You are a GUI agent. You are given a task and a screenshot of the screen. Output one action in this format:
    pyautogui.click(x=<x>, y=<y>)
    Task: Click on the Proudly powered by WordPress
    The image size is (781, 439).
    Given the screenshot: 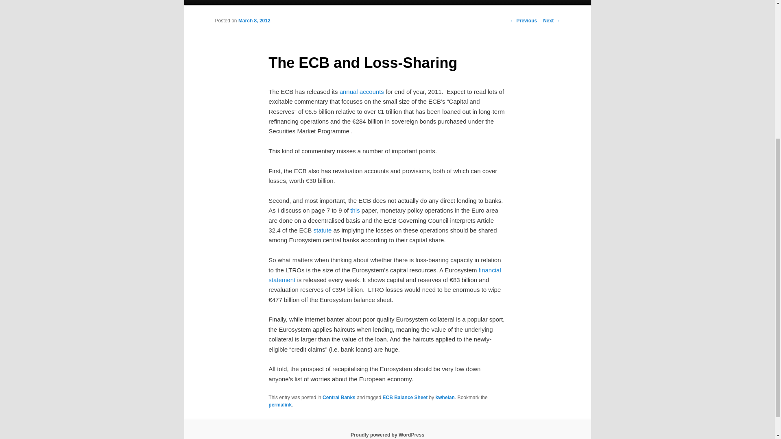 What is the action you would take?
    pyautogui.click(x=387, y=435)
    